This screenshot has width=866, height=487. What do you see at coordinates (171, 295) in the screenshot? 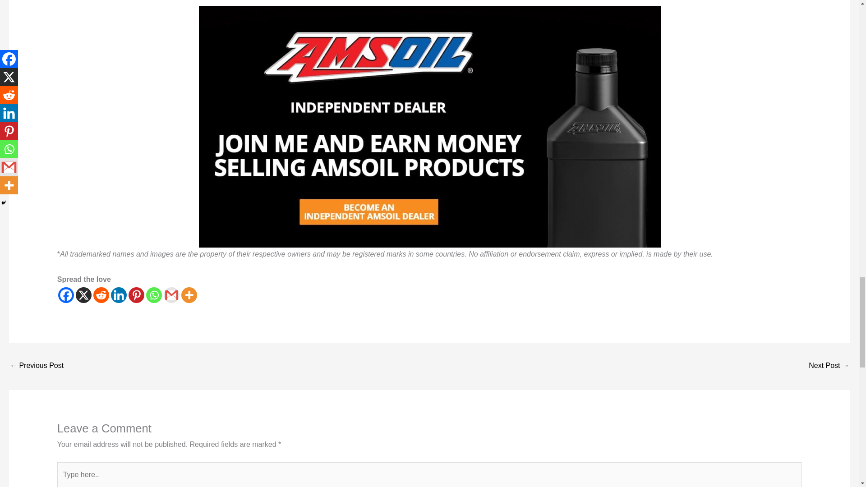
I see `Google Gmail` at bounding box center [171, 295].